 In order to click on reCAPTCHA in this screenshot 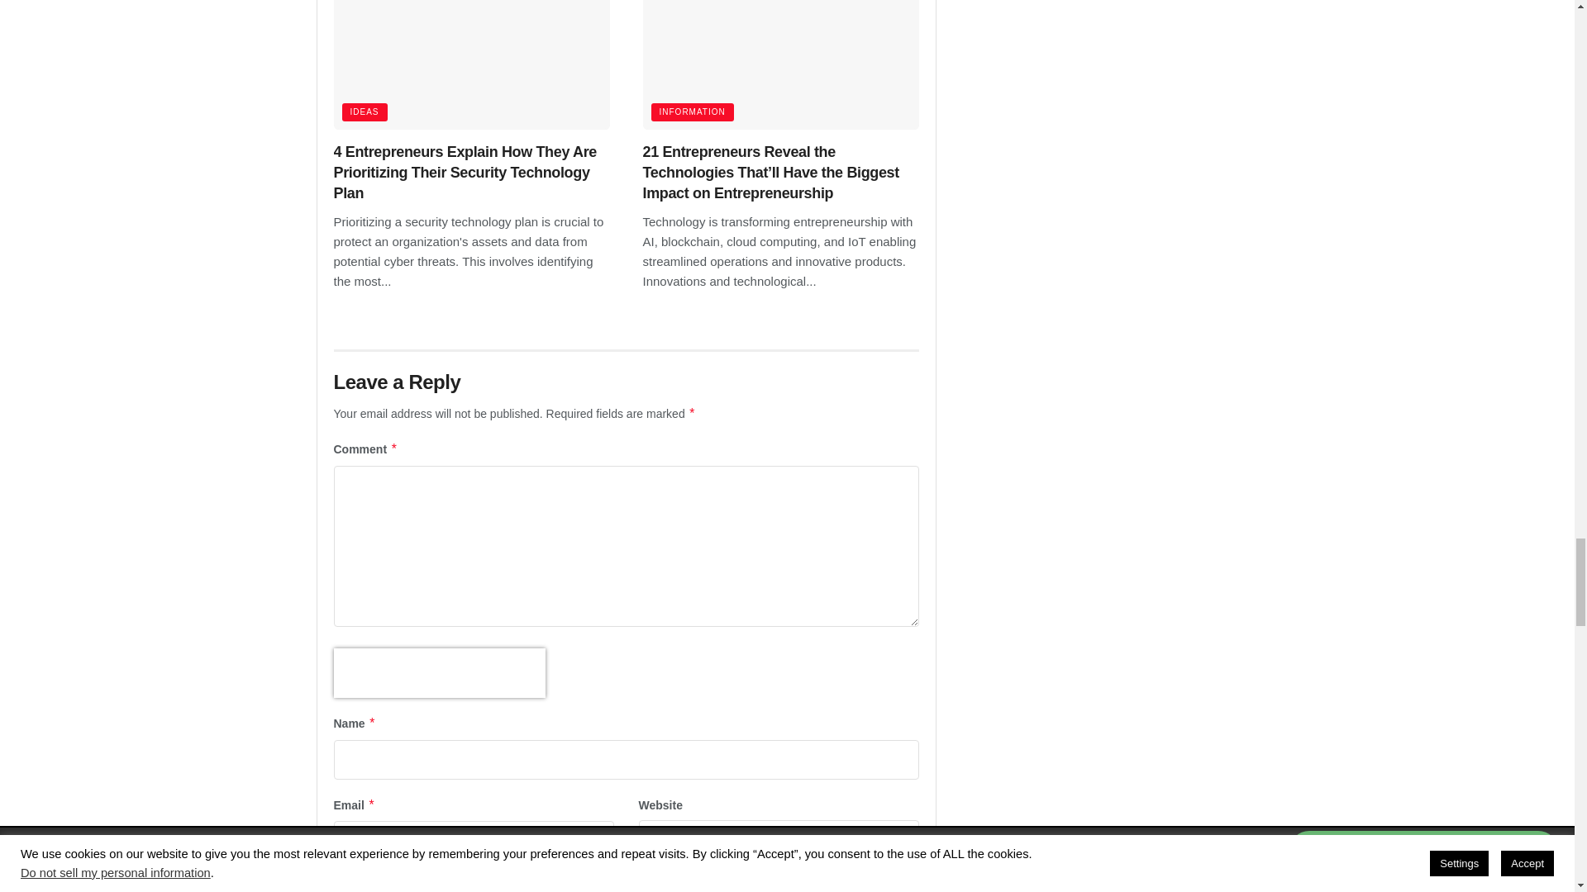, I will do `click(440, 672)`.